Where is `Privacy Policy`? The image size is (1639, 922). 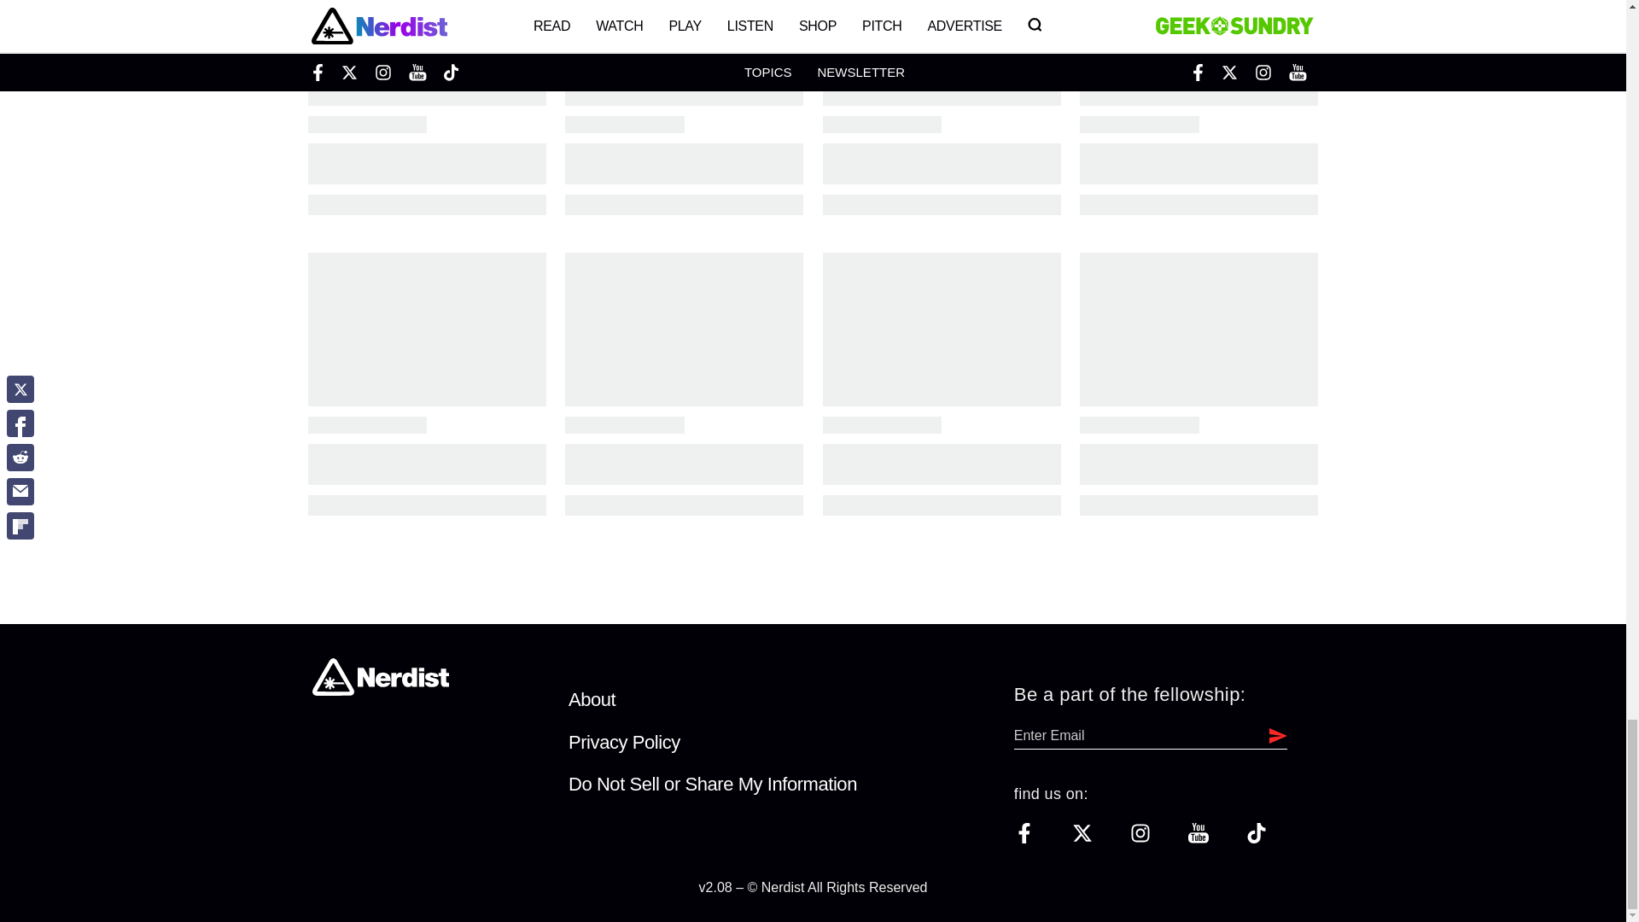
Privacy Policy is located at coordinates (624, 743).